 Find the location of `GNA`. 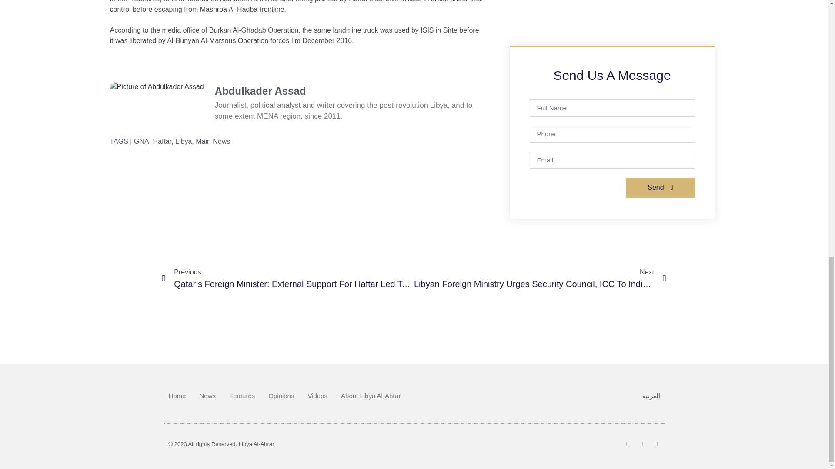

GNA is located at coordinates (141, 141).